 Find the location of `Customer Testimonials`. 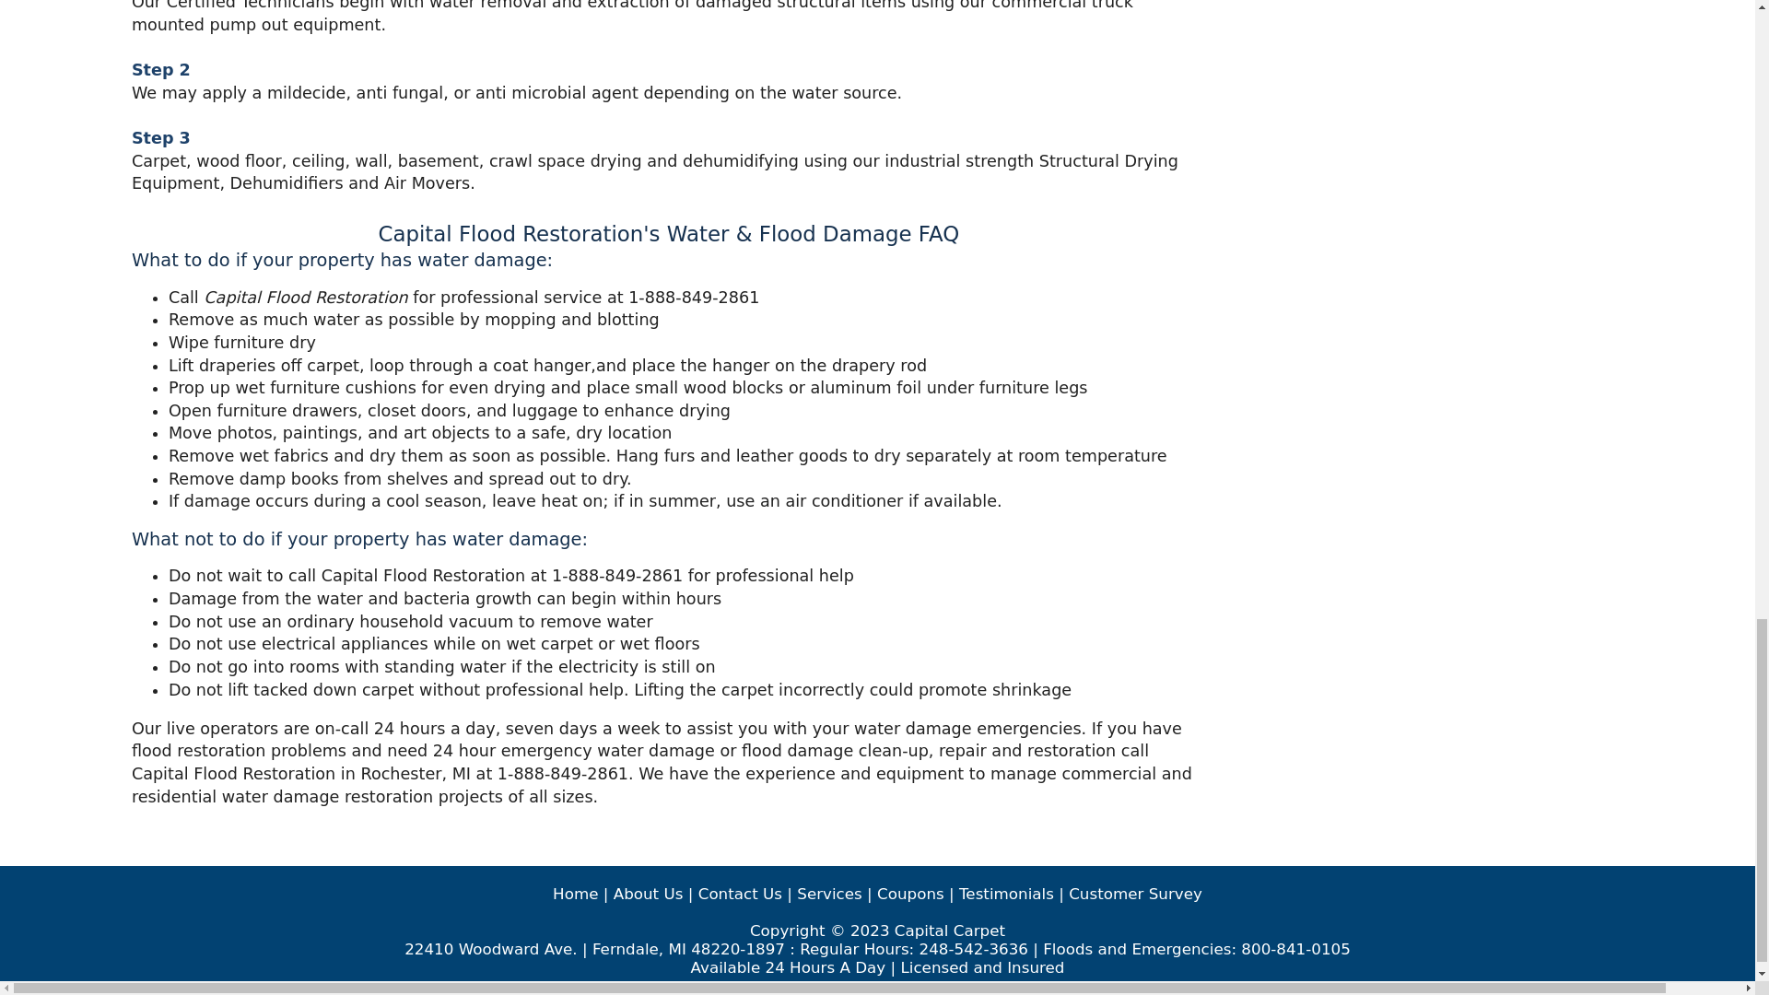

Customer Testimonials is located at coordinates (1006, 894).